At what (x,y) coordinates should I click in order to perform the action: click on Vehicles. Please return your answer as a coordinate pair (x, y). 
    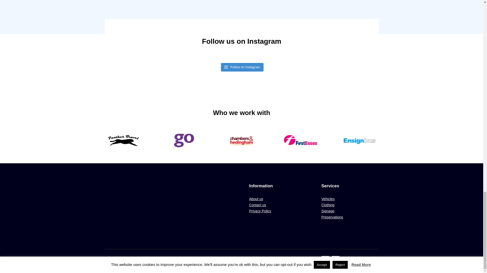
    Looking at the image, I should click on (328, 199).